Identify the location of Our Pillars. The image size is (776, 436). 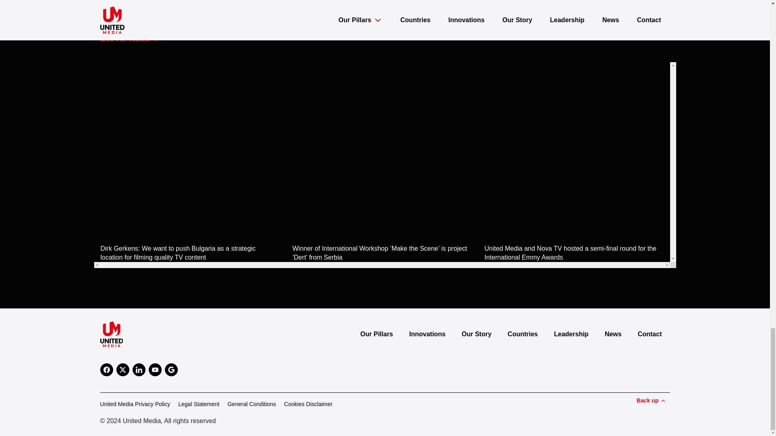
(377, 334).